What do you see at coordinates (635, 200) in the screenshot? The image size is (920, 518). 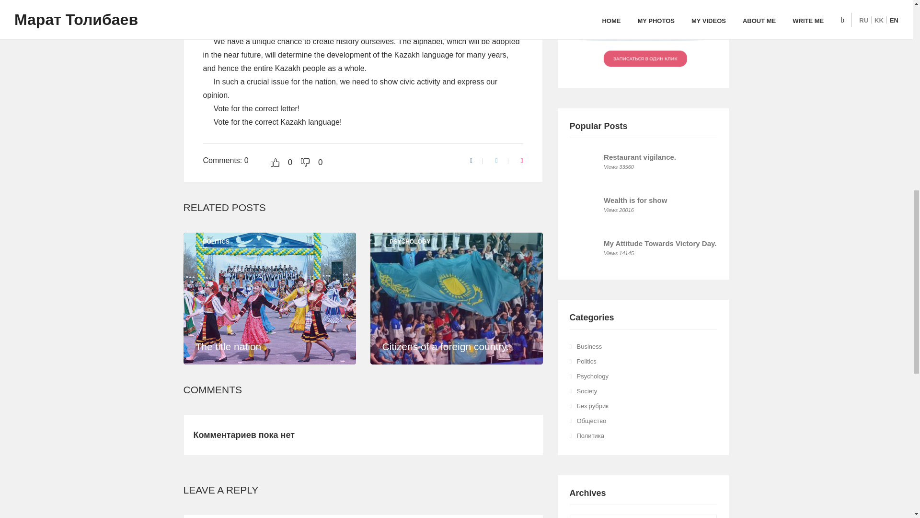 I see `Wealth is for show` at bounding box center [635, 200].